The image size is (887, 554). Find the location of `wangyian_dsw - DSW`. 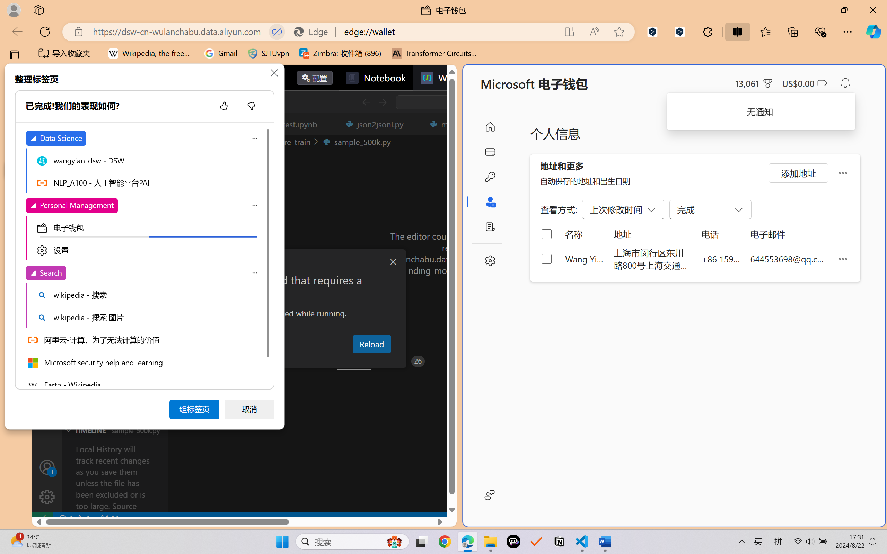

wangyian_dsw - DSW is located at coordinates (148, 160).